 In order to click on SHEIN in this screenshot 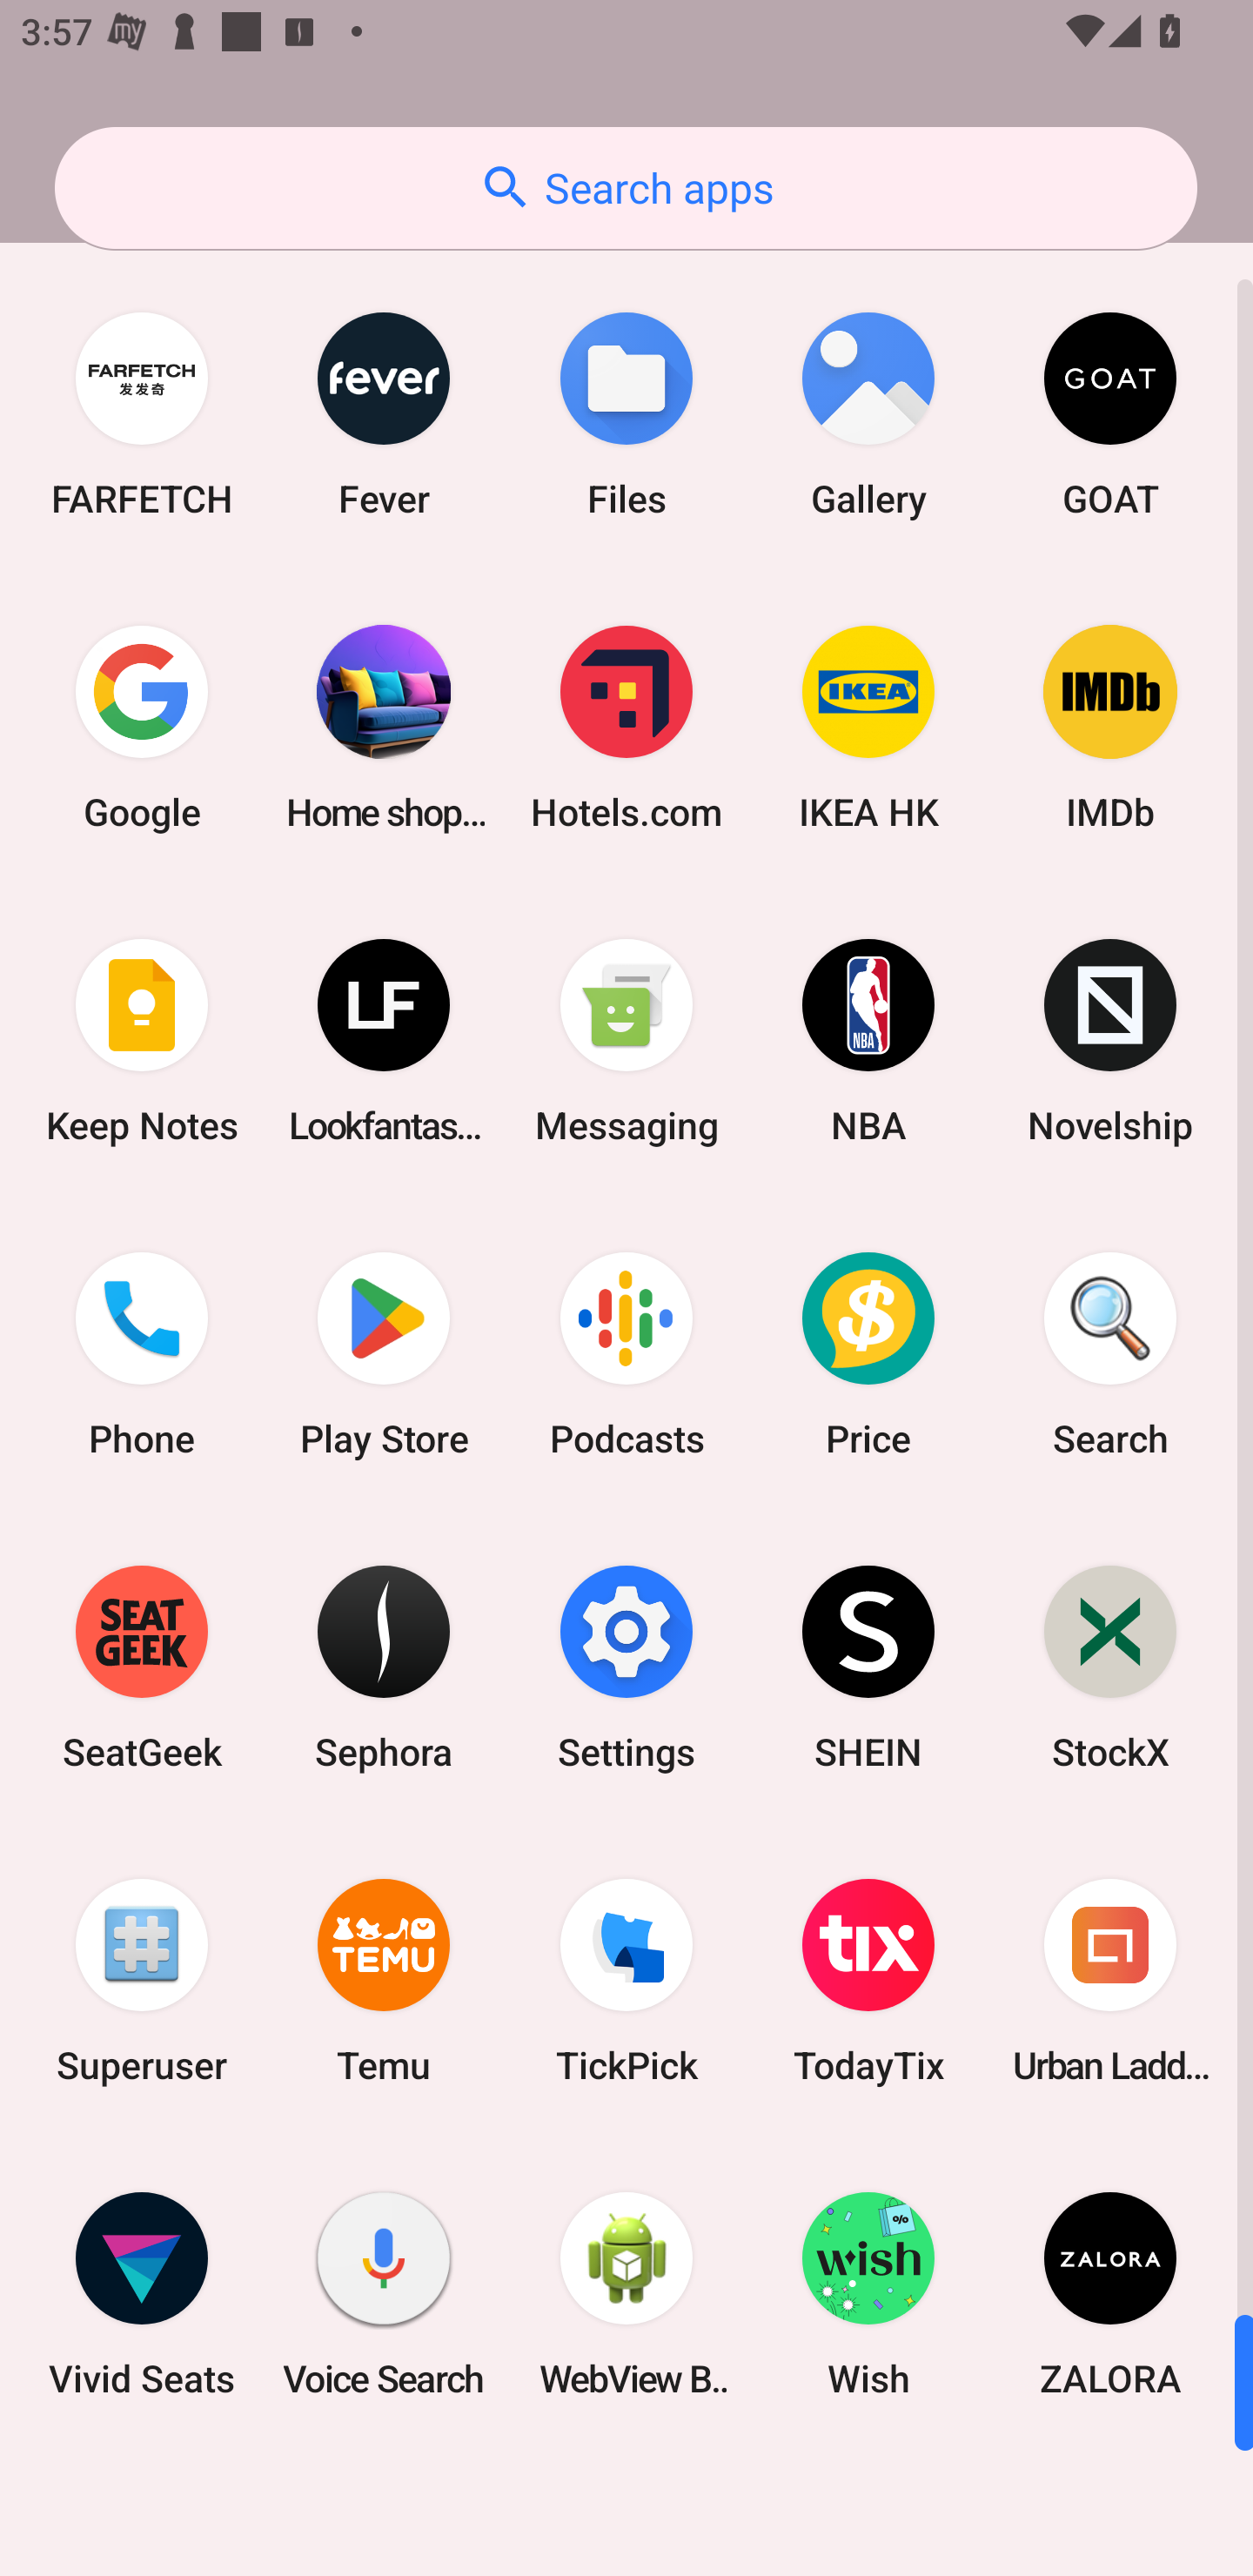, I will do `click(868, 1666)`.